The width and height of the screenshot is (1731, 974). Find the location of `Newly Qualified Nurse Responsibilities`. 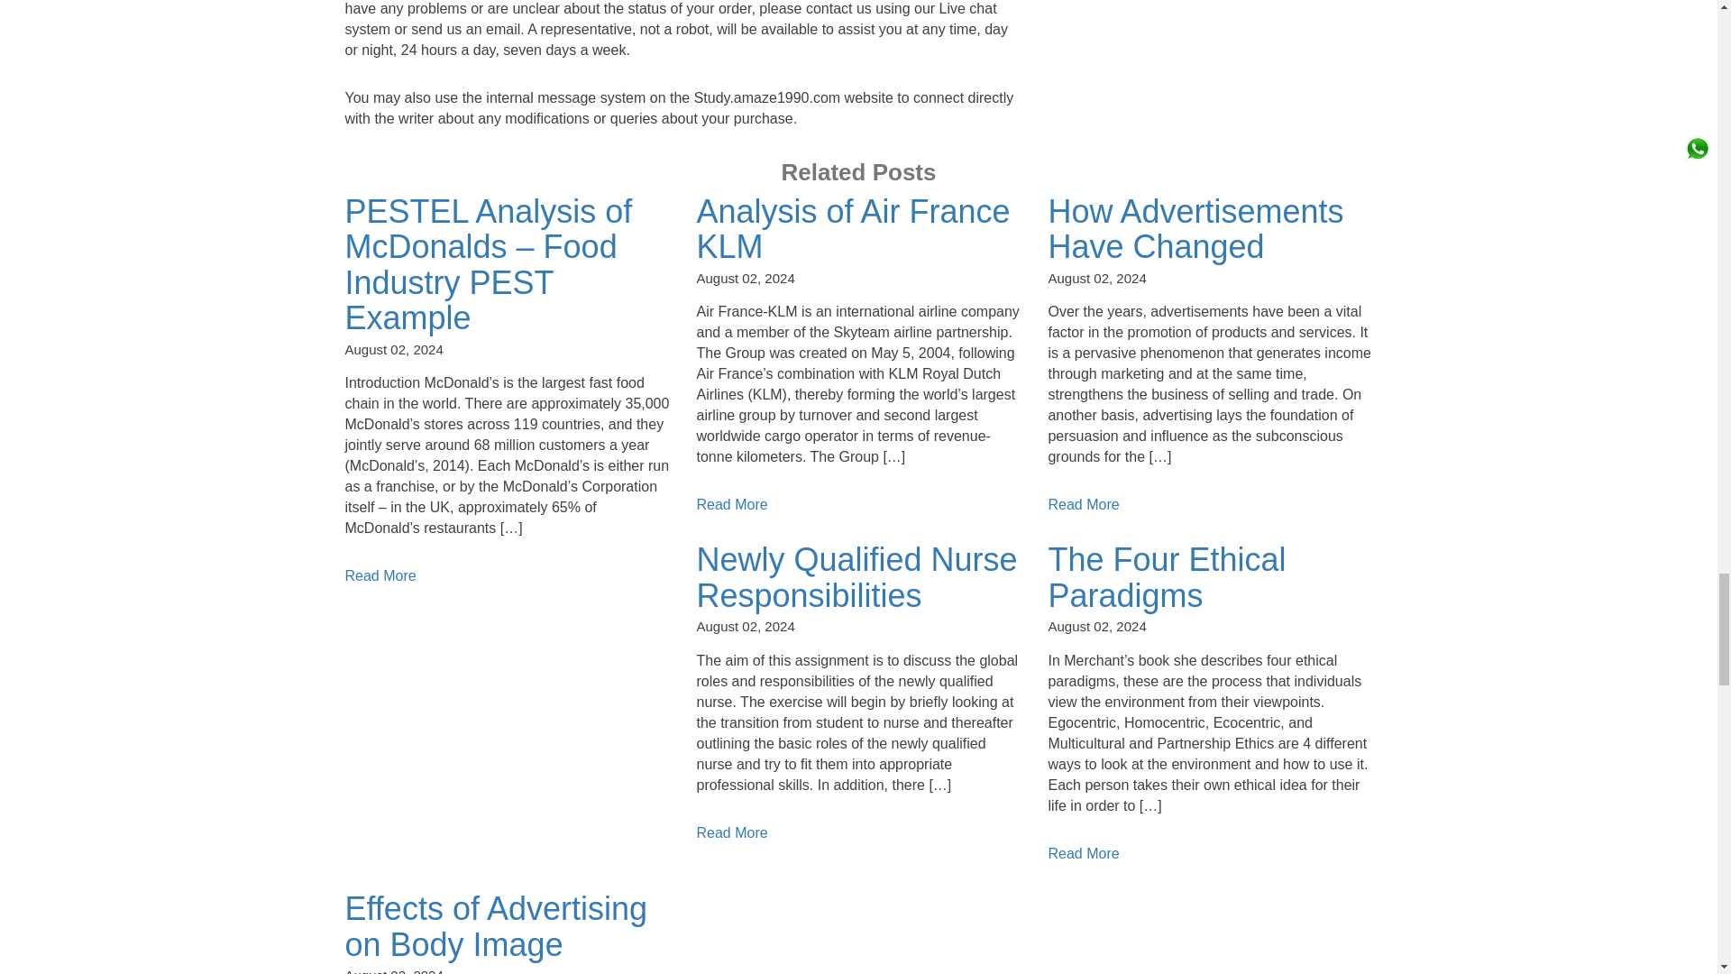

Newly Qualified Nurse Responsibilities is located at coordinates (856, 577).